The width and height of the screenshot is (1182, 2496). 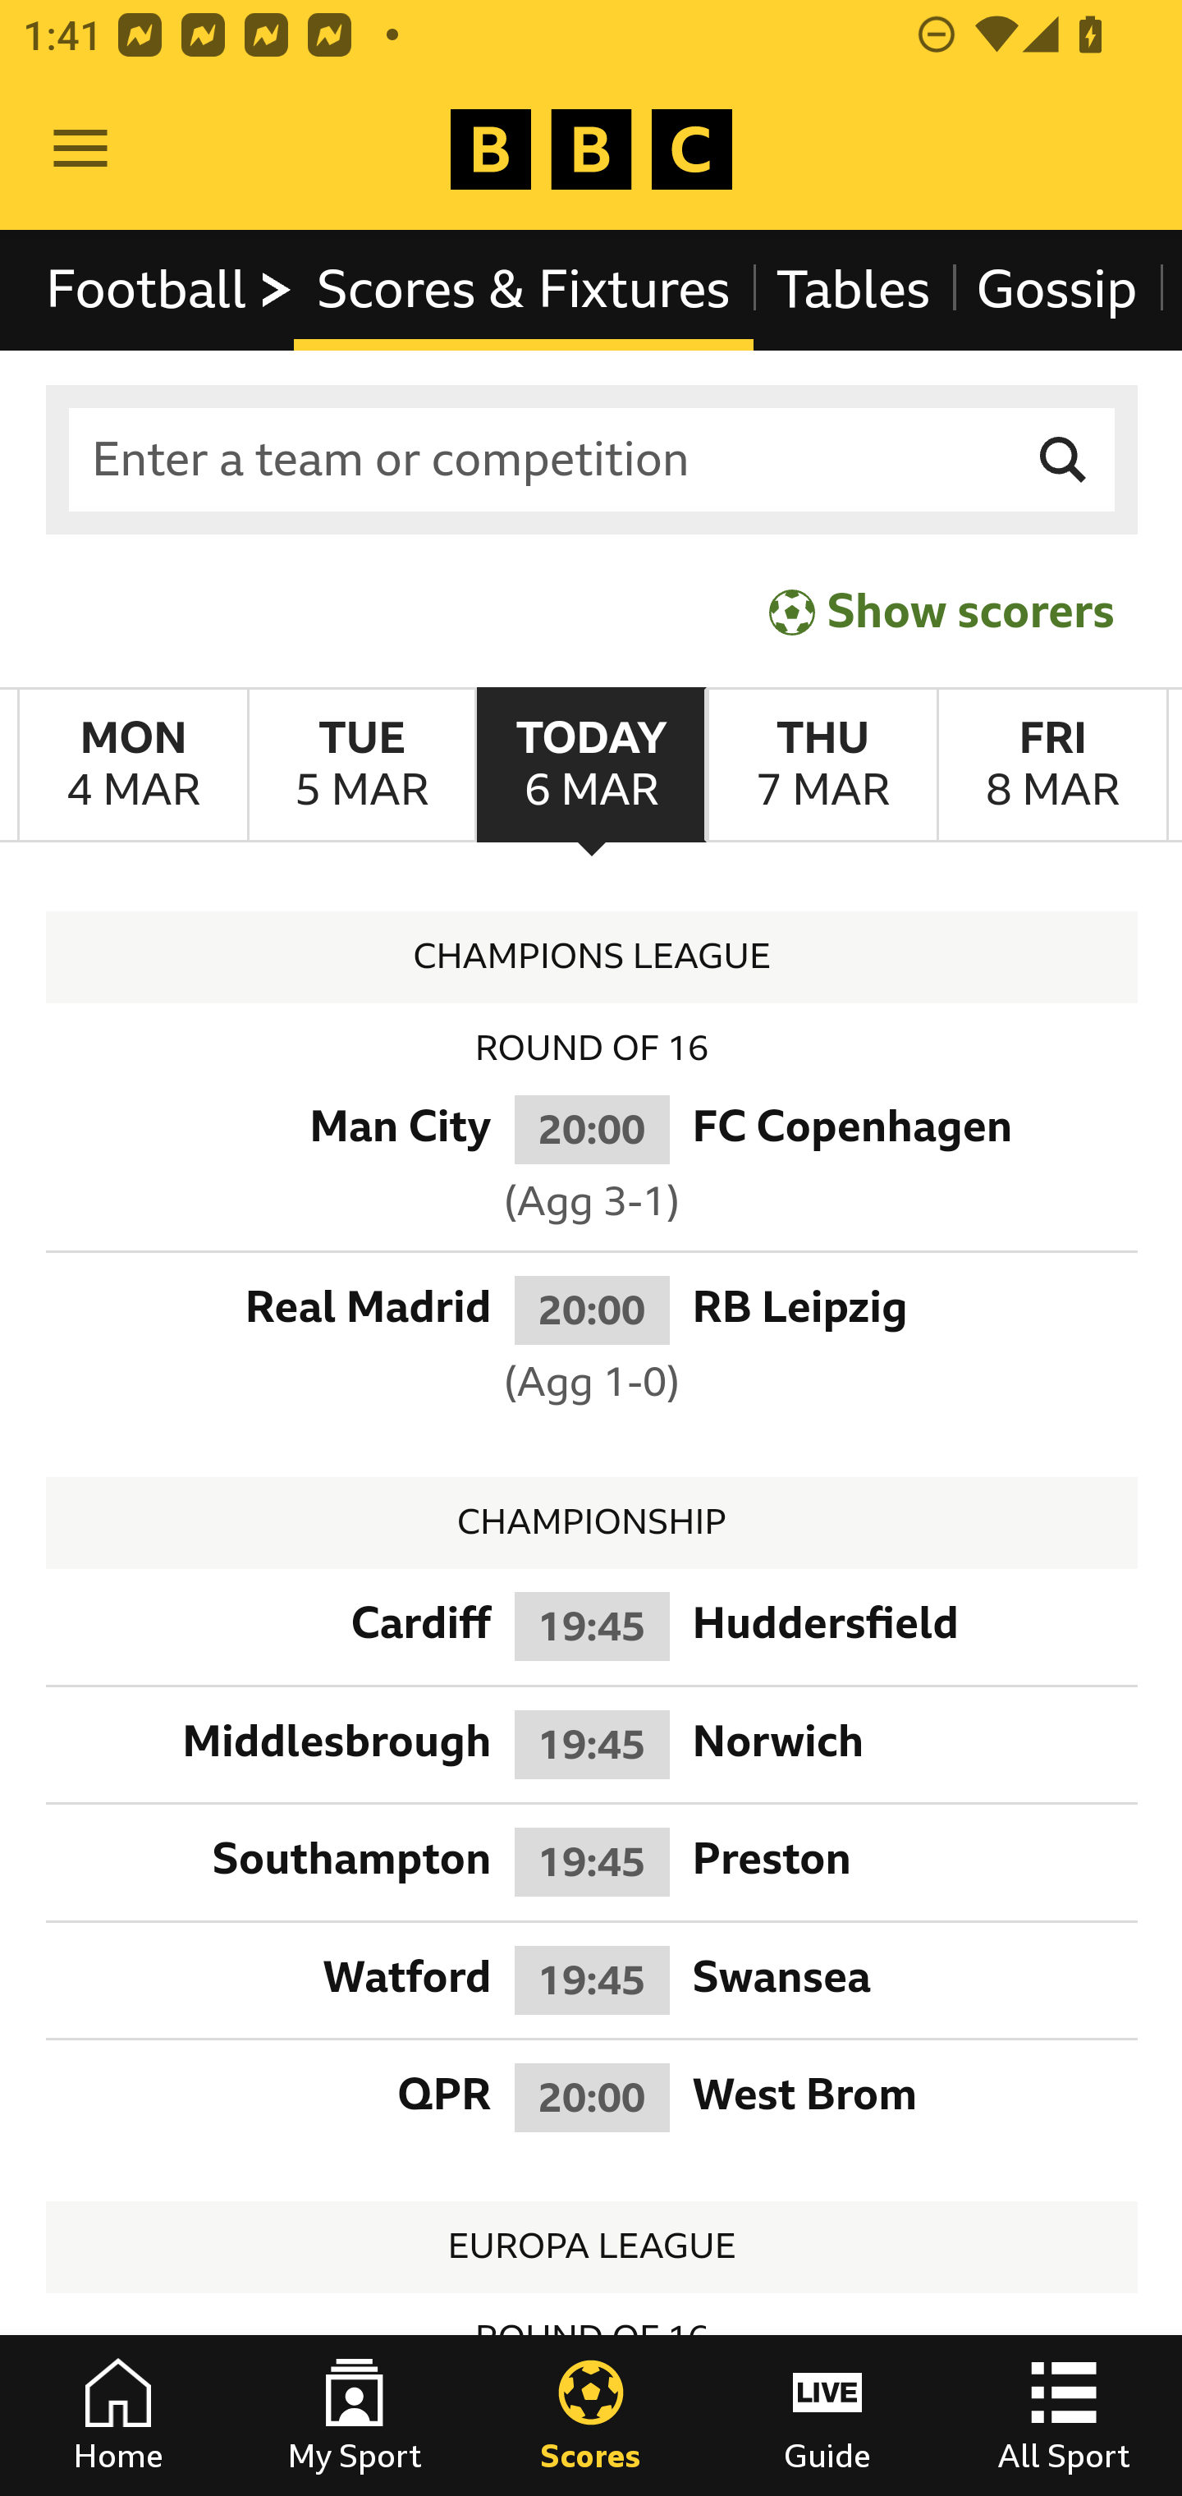 What do you see at coordinates (133, 765) in the screenshot?
I see `MondayMarch 4th Monday March 4th` at bounding box center [133, 765].